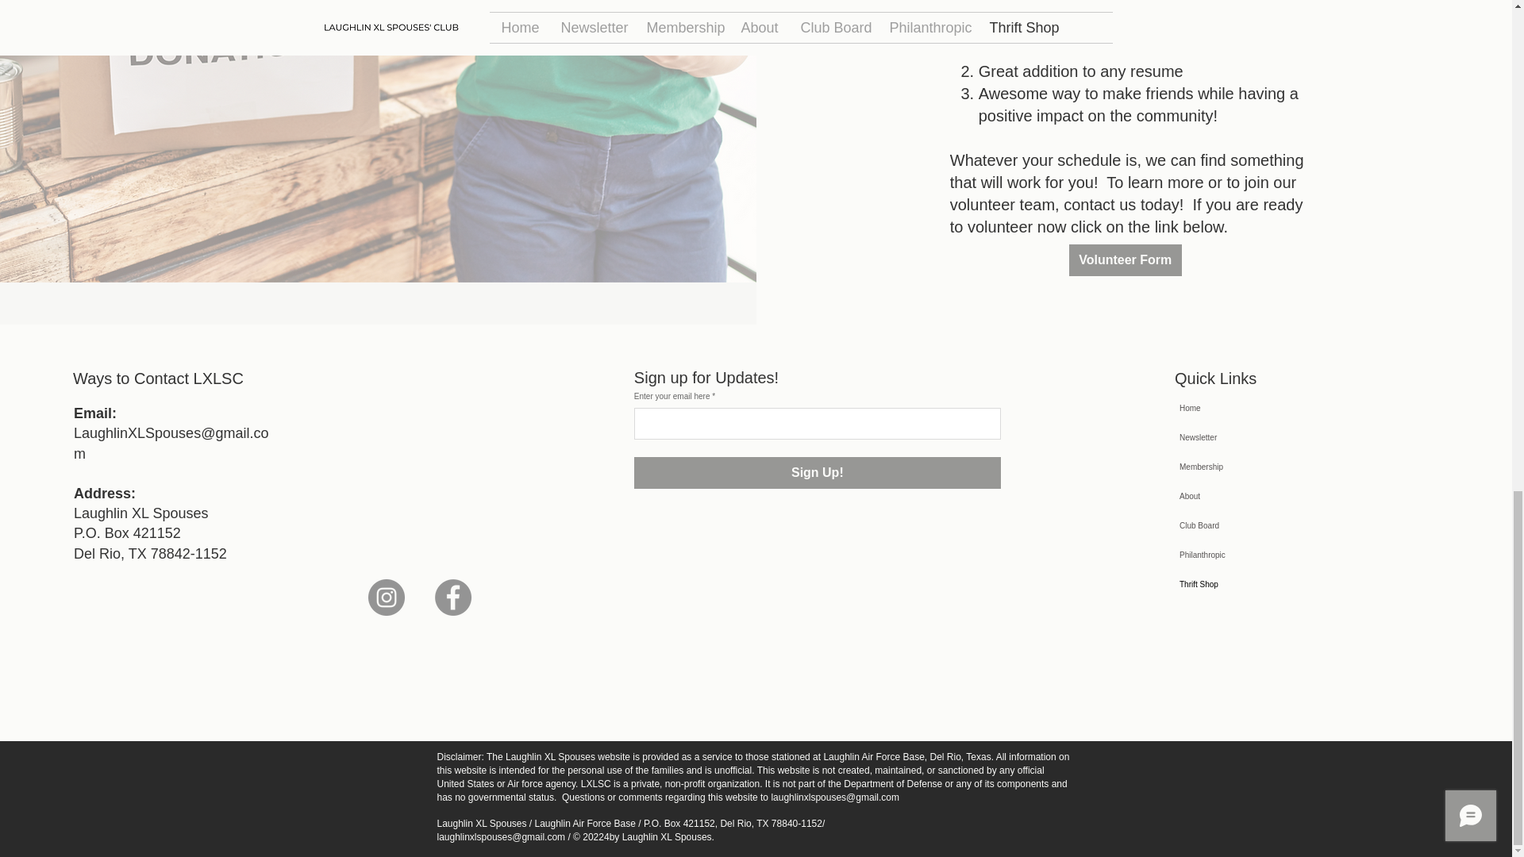 Image resolution: width=1524 pixels, height=857 pixels. I want to click on Sign Up!, so click(818, 472).